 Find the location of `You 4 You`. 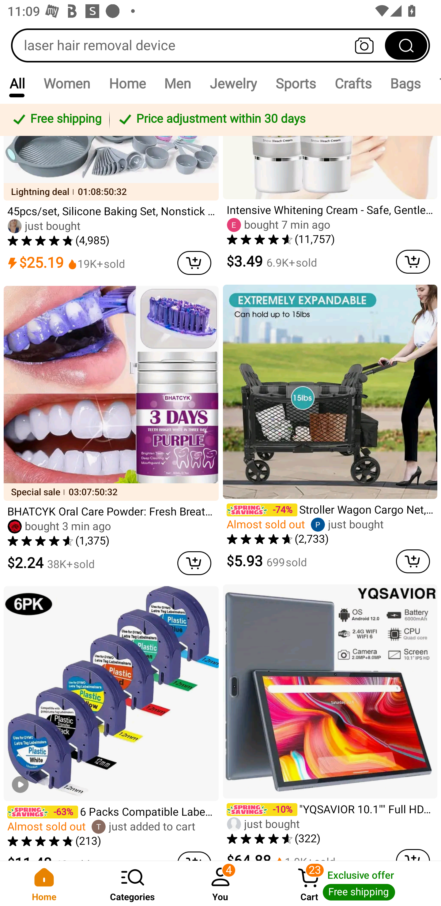

You 4 You is located at coordinates (221, 883).